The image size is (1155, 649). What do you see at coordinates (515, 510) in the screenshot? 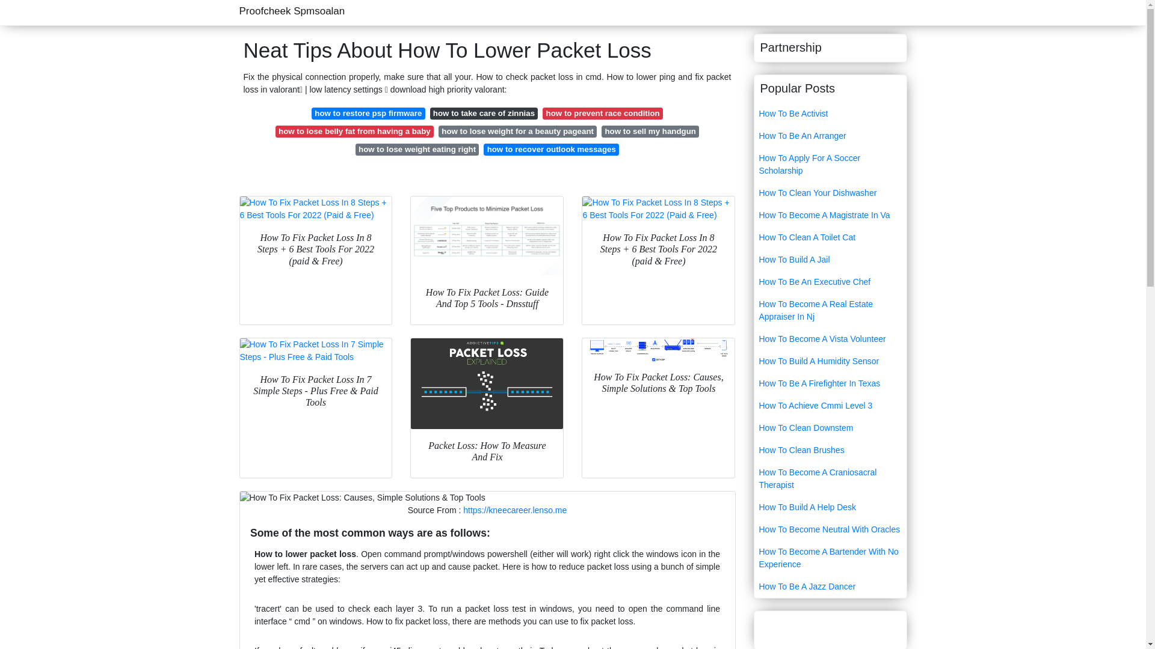
I see `Kneecareer` at bounding box center [515, 510].